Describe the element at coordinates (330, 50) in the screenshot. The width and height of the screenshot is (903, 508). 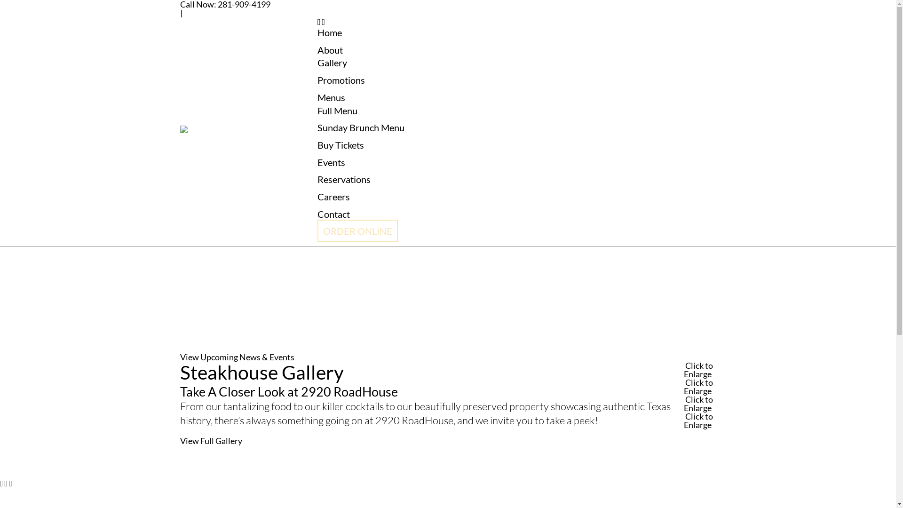
I see `About` at that location.